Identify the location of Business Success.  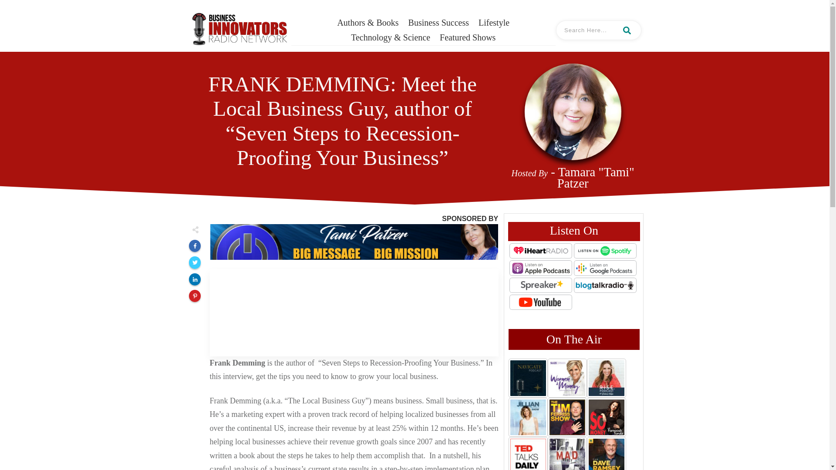
(439, 23).